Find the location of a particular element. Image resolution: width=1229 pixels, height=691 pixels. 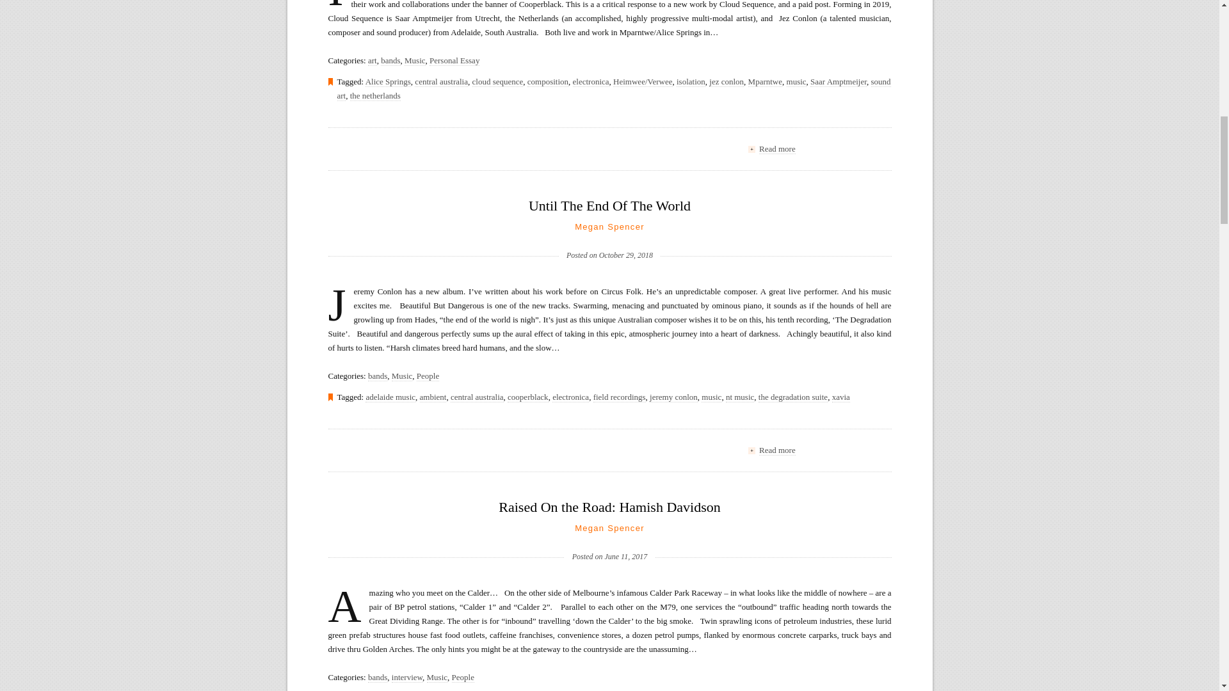

sound art is located at coordinates (613, 88).